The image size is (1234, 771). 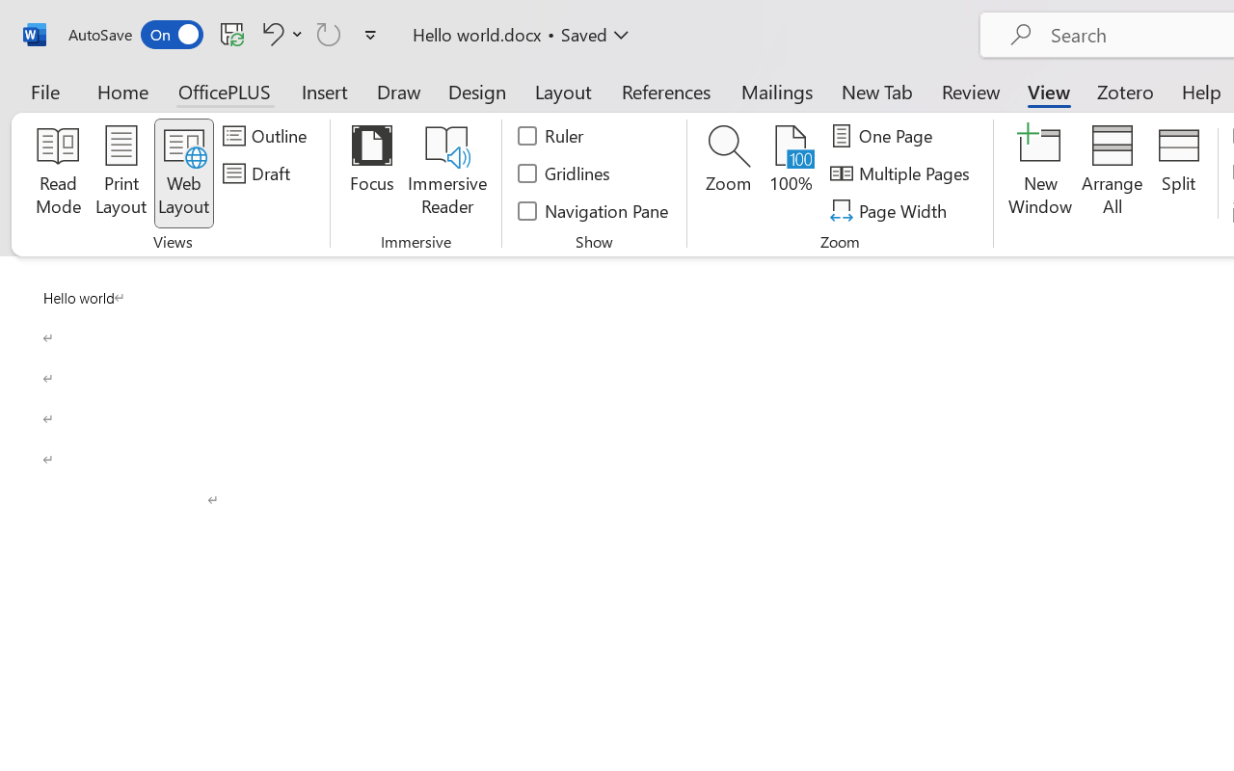 I want to click on References, so click(x=665, y=91).